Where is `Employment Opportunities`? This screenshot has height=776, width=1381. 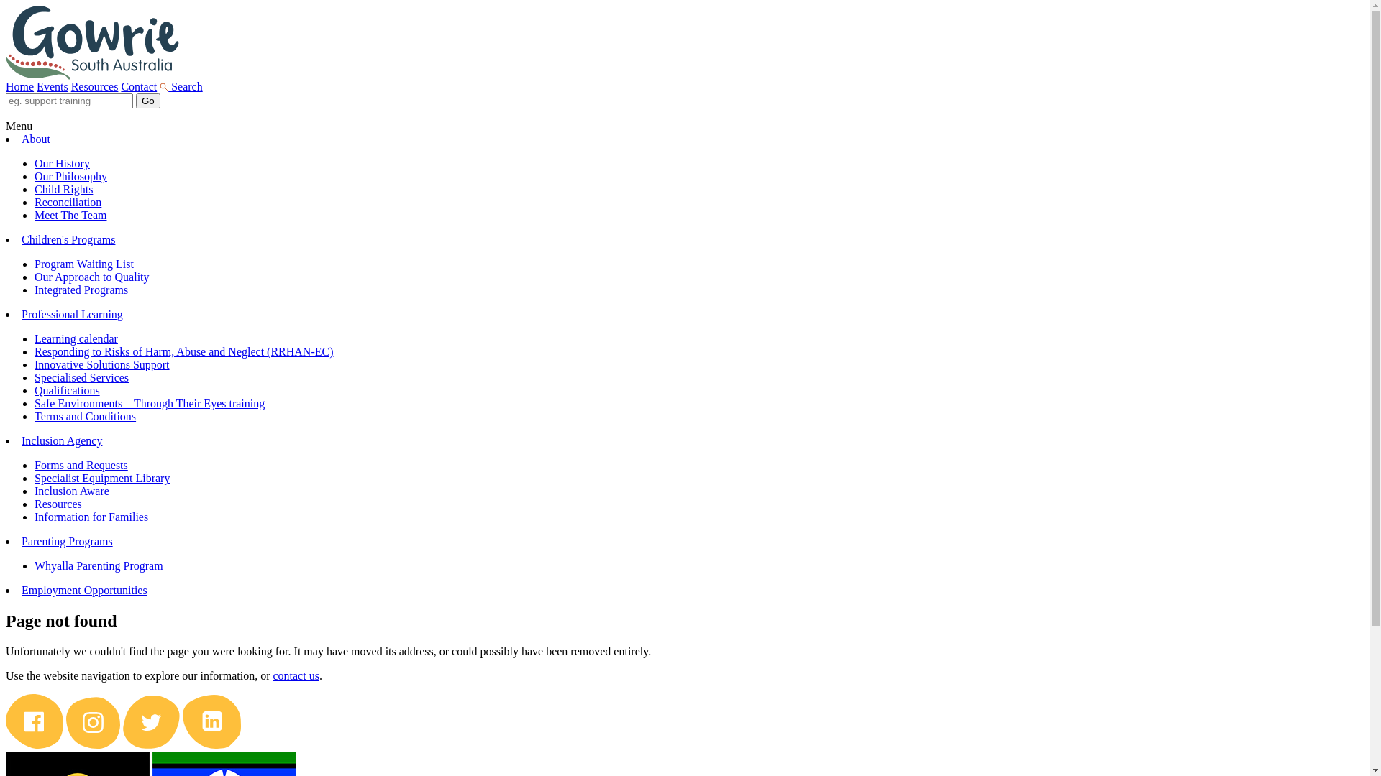
Employment Opportunities is located at coordinates (85, 591).